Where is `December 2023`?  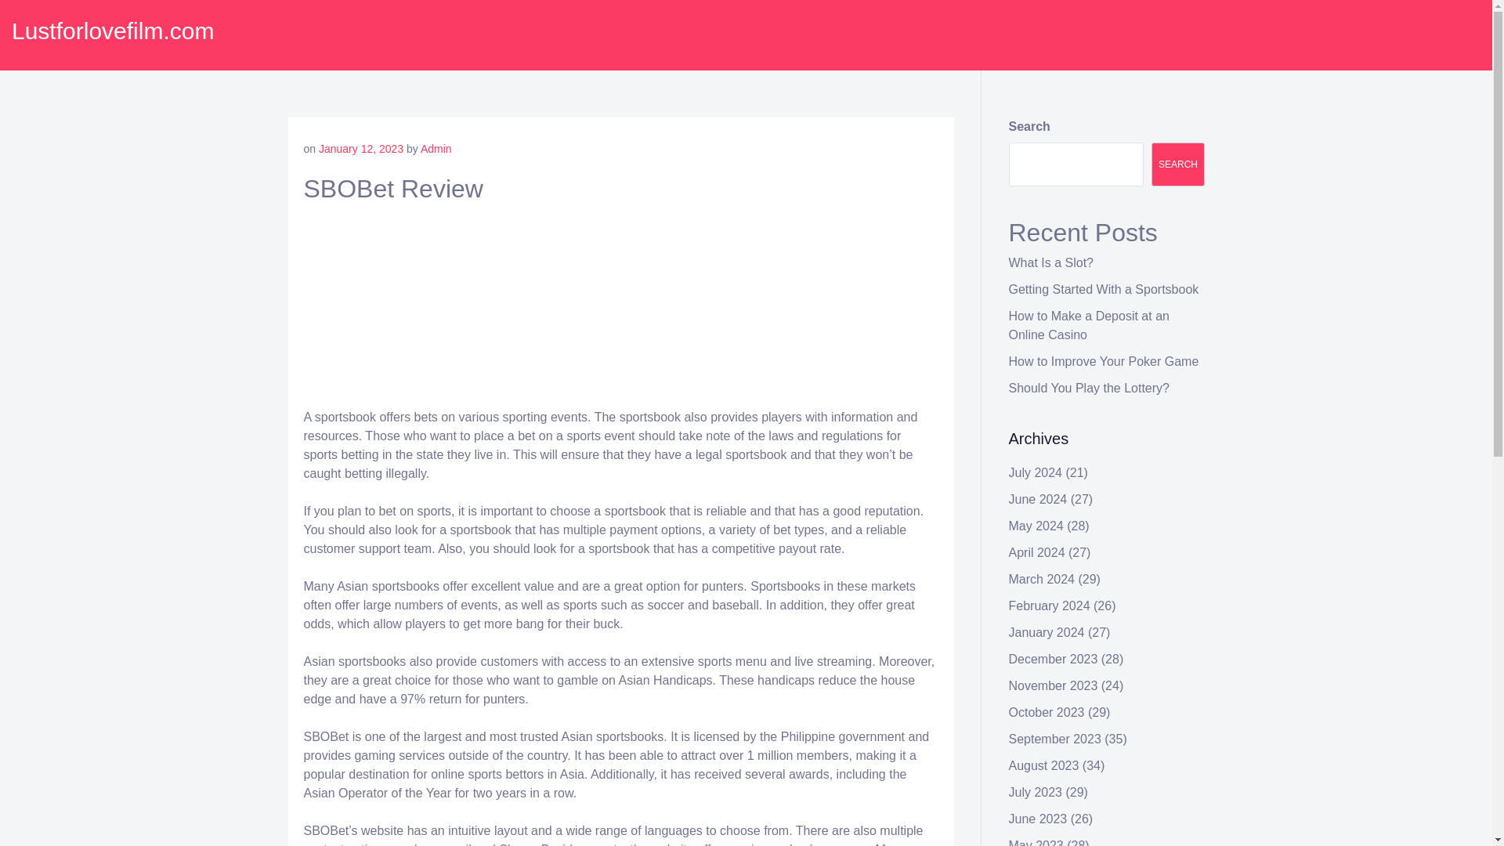
December 2023 is located at coordinates (1053, 658).